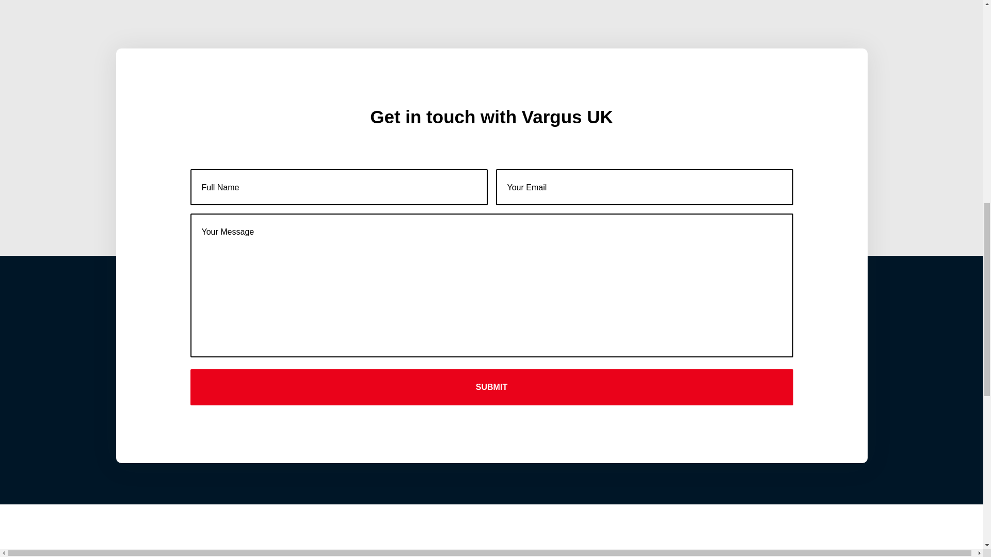  I want to click on SUBMIT, so click(491, 387).